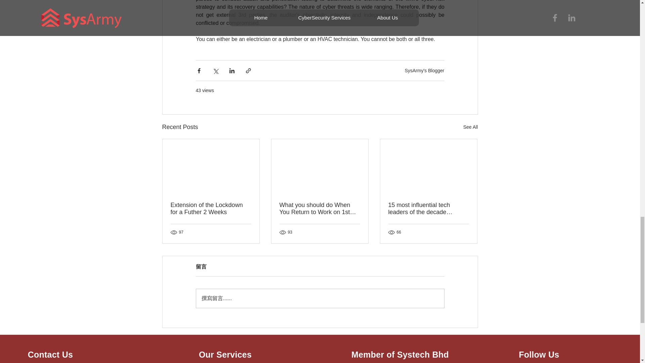 This screenshot has width=645, height=363. Describe the element at coordinates (470, 127) in the screenshot. I see `See All` at that location.